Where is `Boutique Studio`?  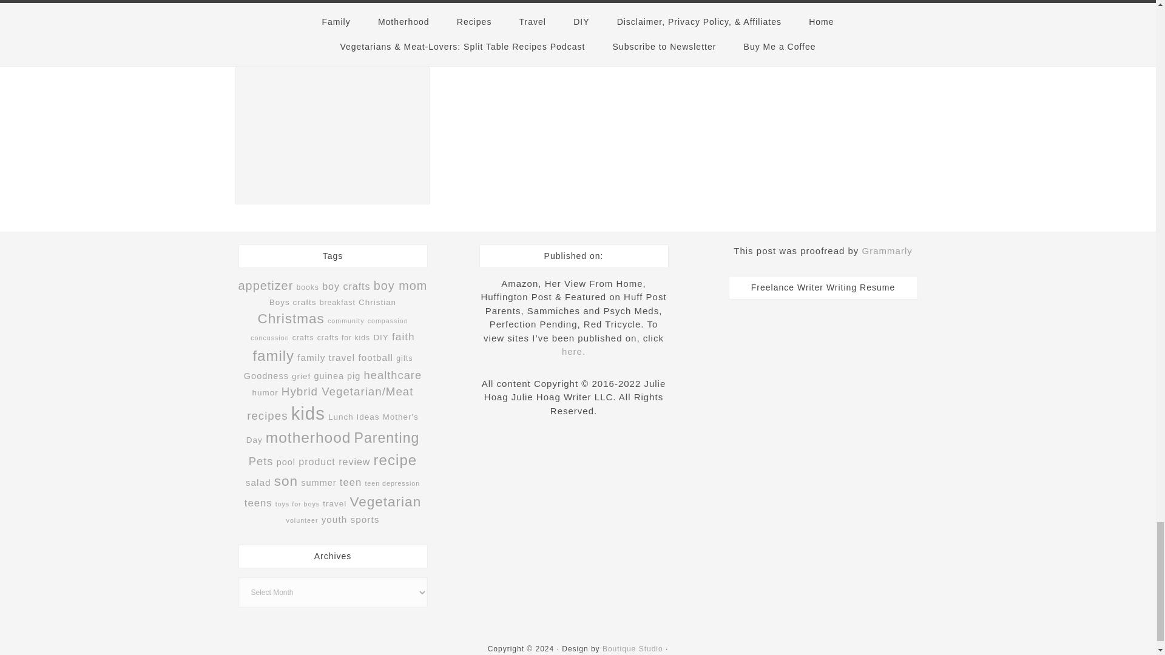 Boutique Studio is located at coordinates (632, 648).